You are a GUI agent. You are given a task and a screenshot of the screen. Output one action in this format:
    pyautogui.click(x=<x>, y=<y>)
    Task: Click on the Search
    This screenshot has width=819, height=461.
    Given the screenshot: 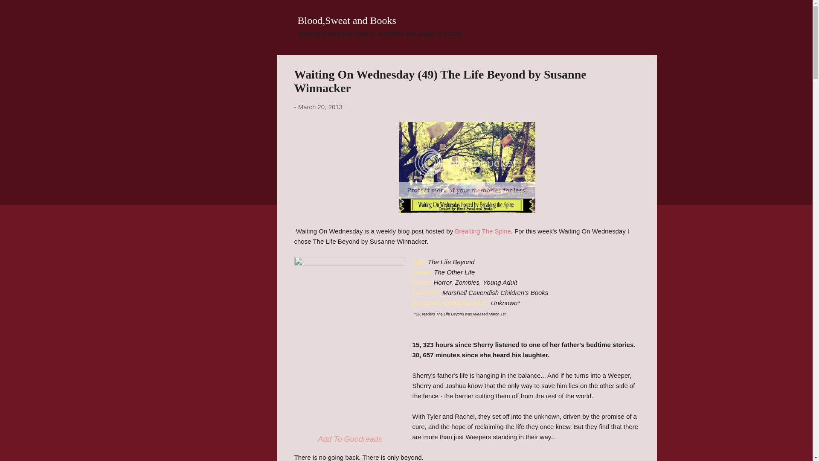 What is the action you would take?
    pyautogui.click(x=17, y=10)
    